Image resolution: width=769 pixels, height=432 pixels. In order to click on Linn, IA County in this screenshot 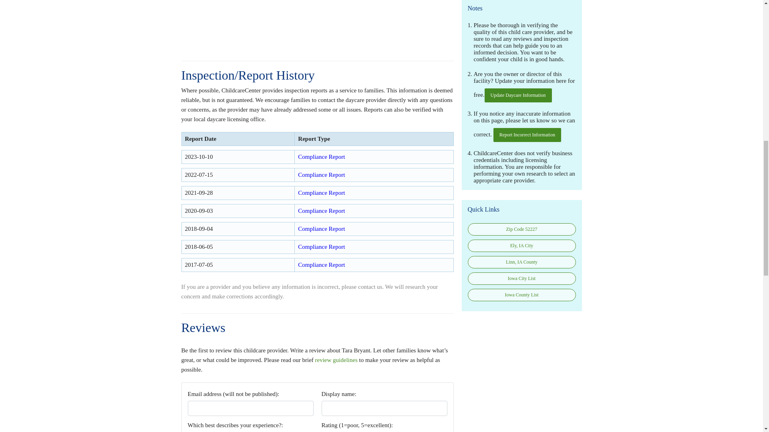, I will do `click(521, 262)`.